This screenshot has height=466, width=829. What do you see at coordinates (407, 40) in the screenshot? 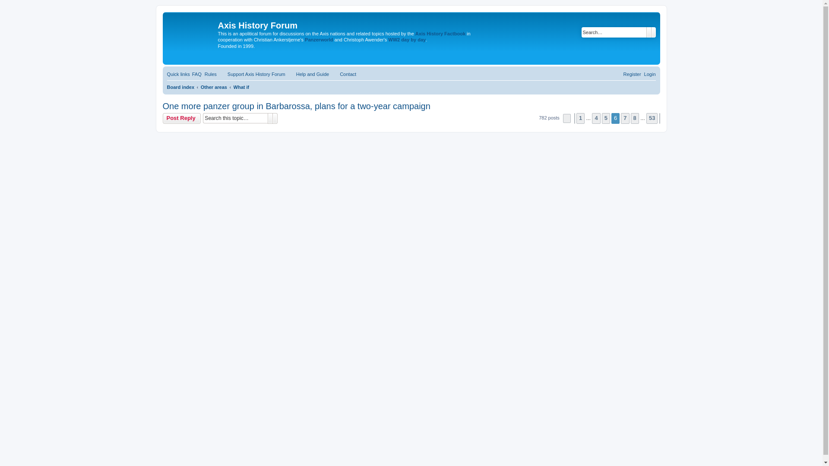
I see `WW2 day by day` at bounding box center [407, 40].